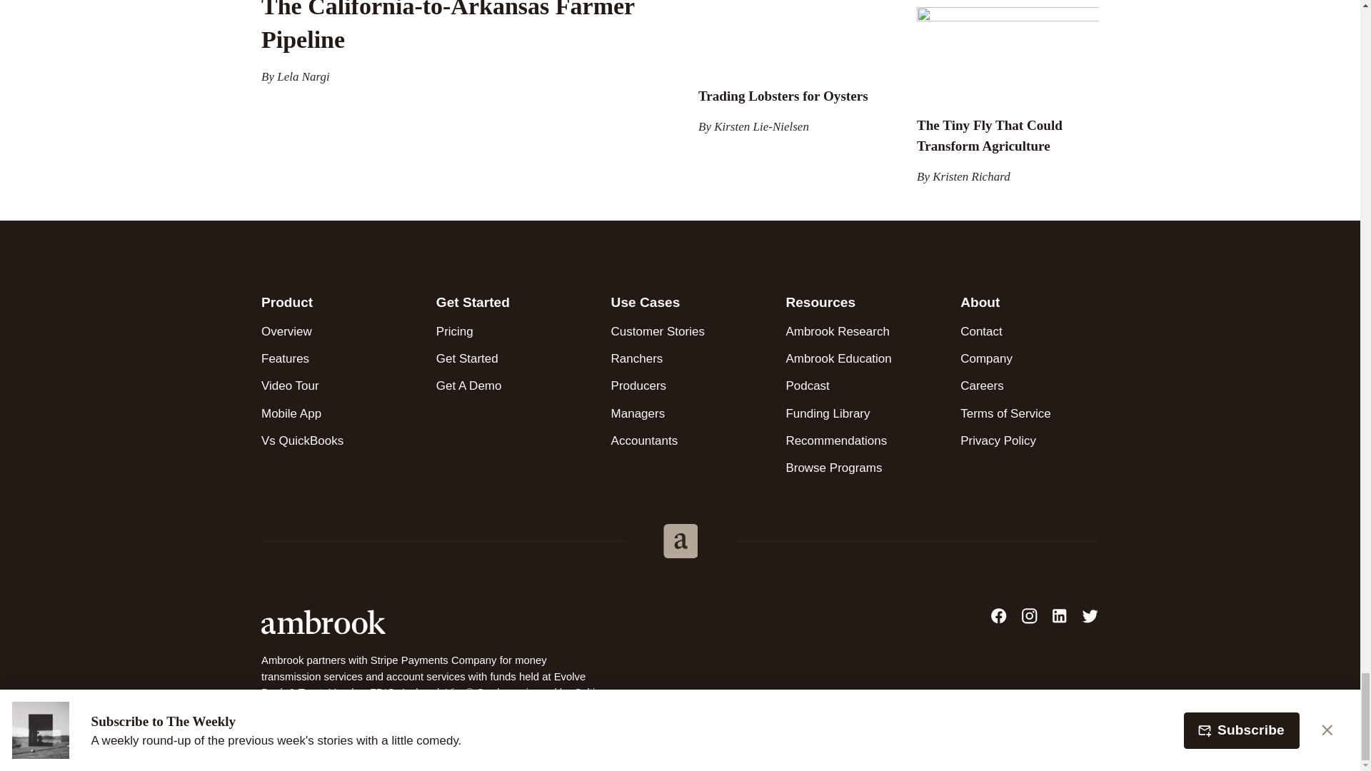  What do you see at coordinates (331, 413) in the screenshot?
I see `Mobile App` at bounding box center [331, 413].